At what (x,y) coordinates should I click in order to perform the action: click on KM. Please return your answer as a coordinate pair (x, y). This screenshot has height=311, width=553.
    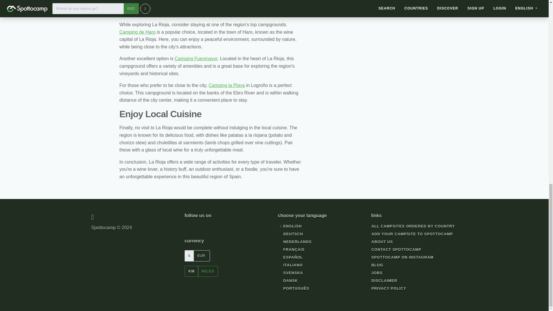
    Looking at the image, I should click on (191, 271).